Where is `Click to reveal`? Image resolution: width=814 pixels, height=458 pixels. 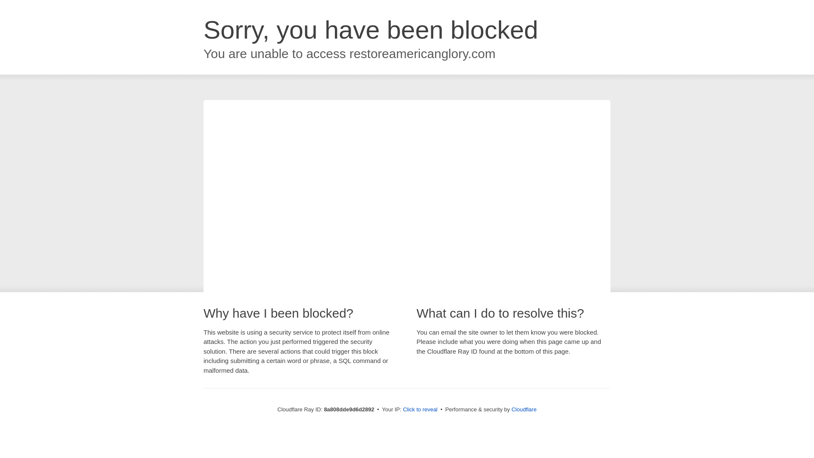 Click to reveal is located at coordinates (420, 410).